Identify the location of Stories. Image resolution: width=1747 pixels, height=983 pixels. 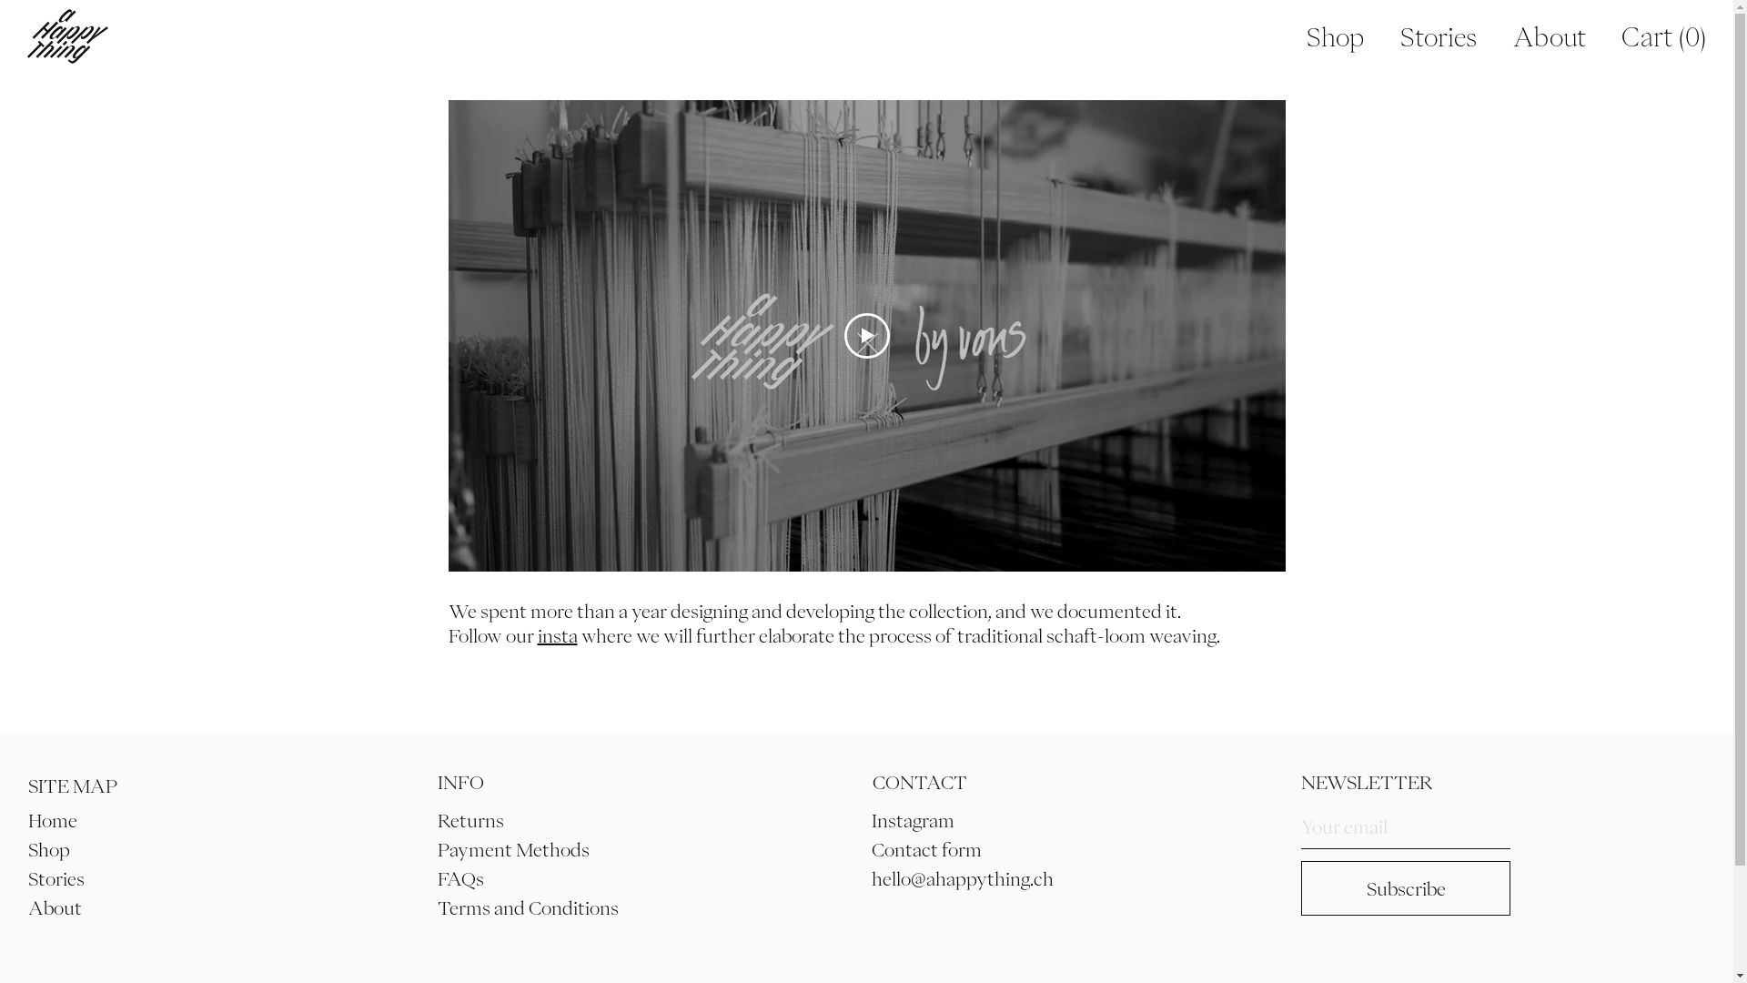
(1439, 36).